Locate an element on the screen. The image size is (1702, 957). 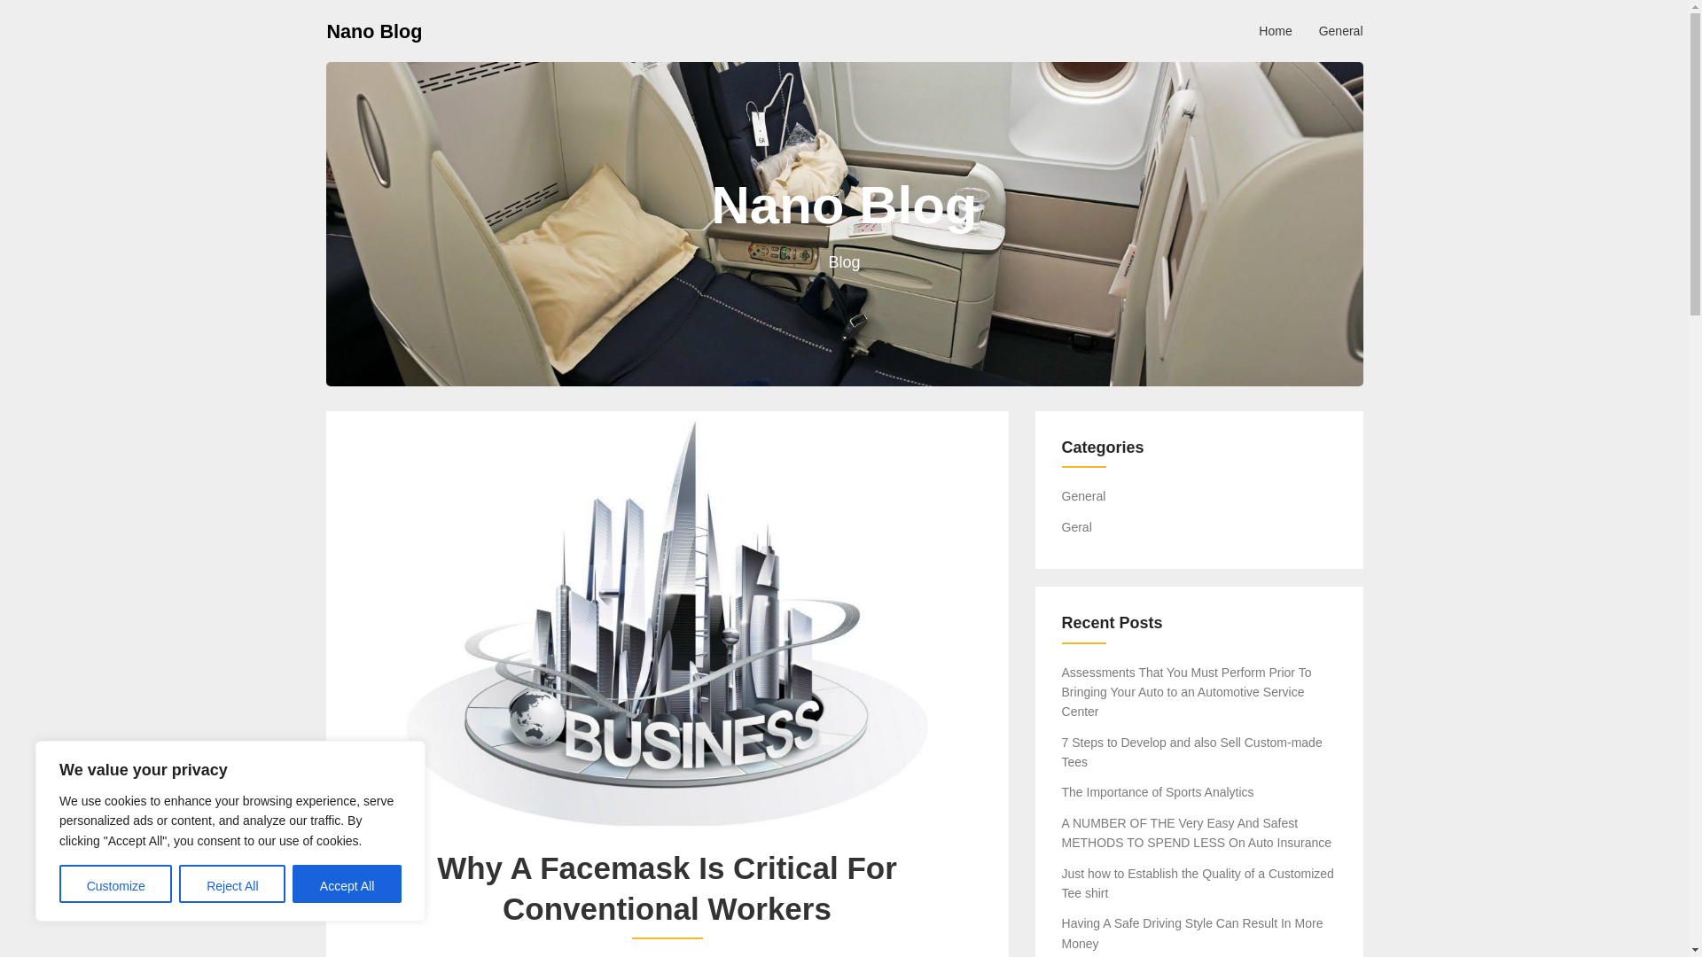
The Importance of Sports Analytics is located at coordinates (1158, 791).